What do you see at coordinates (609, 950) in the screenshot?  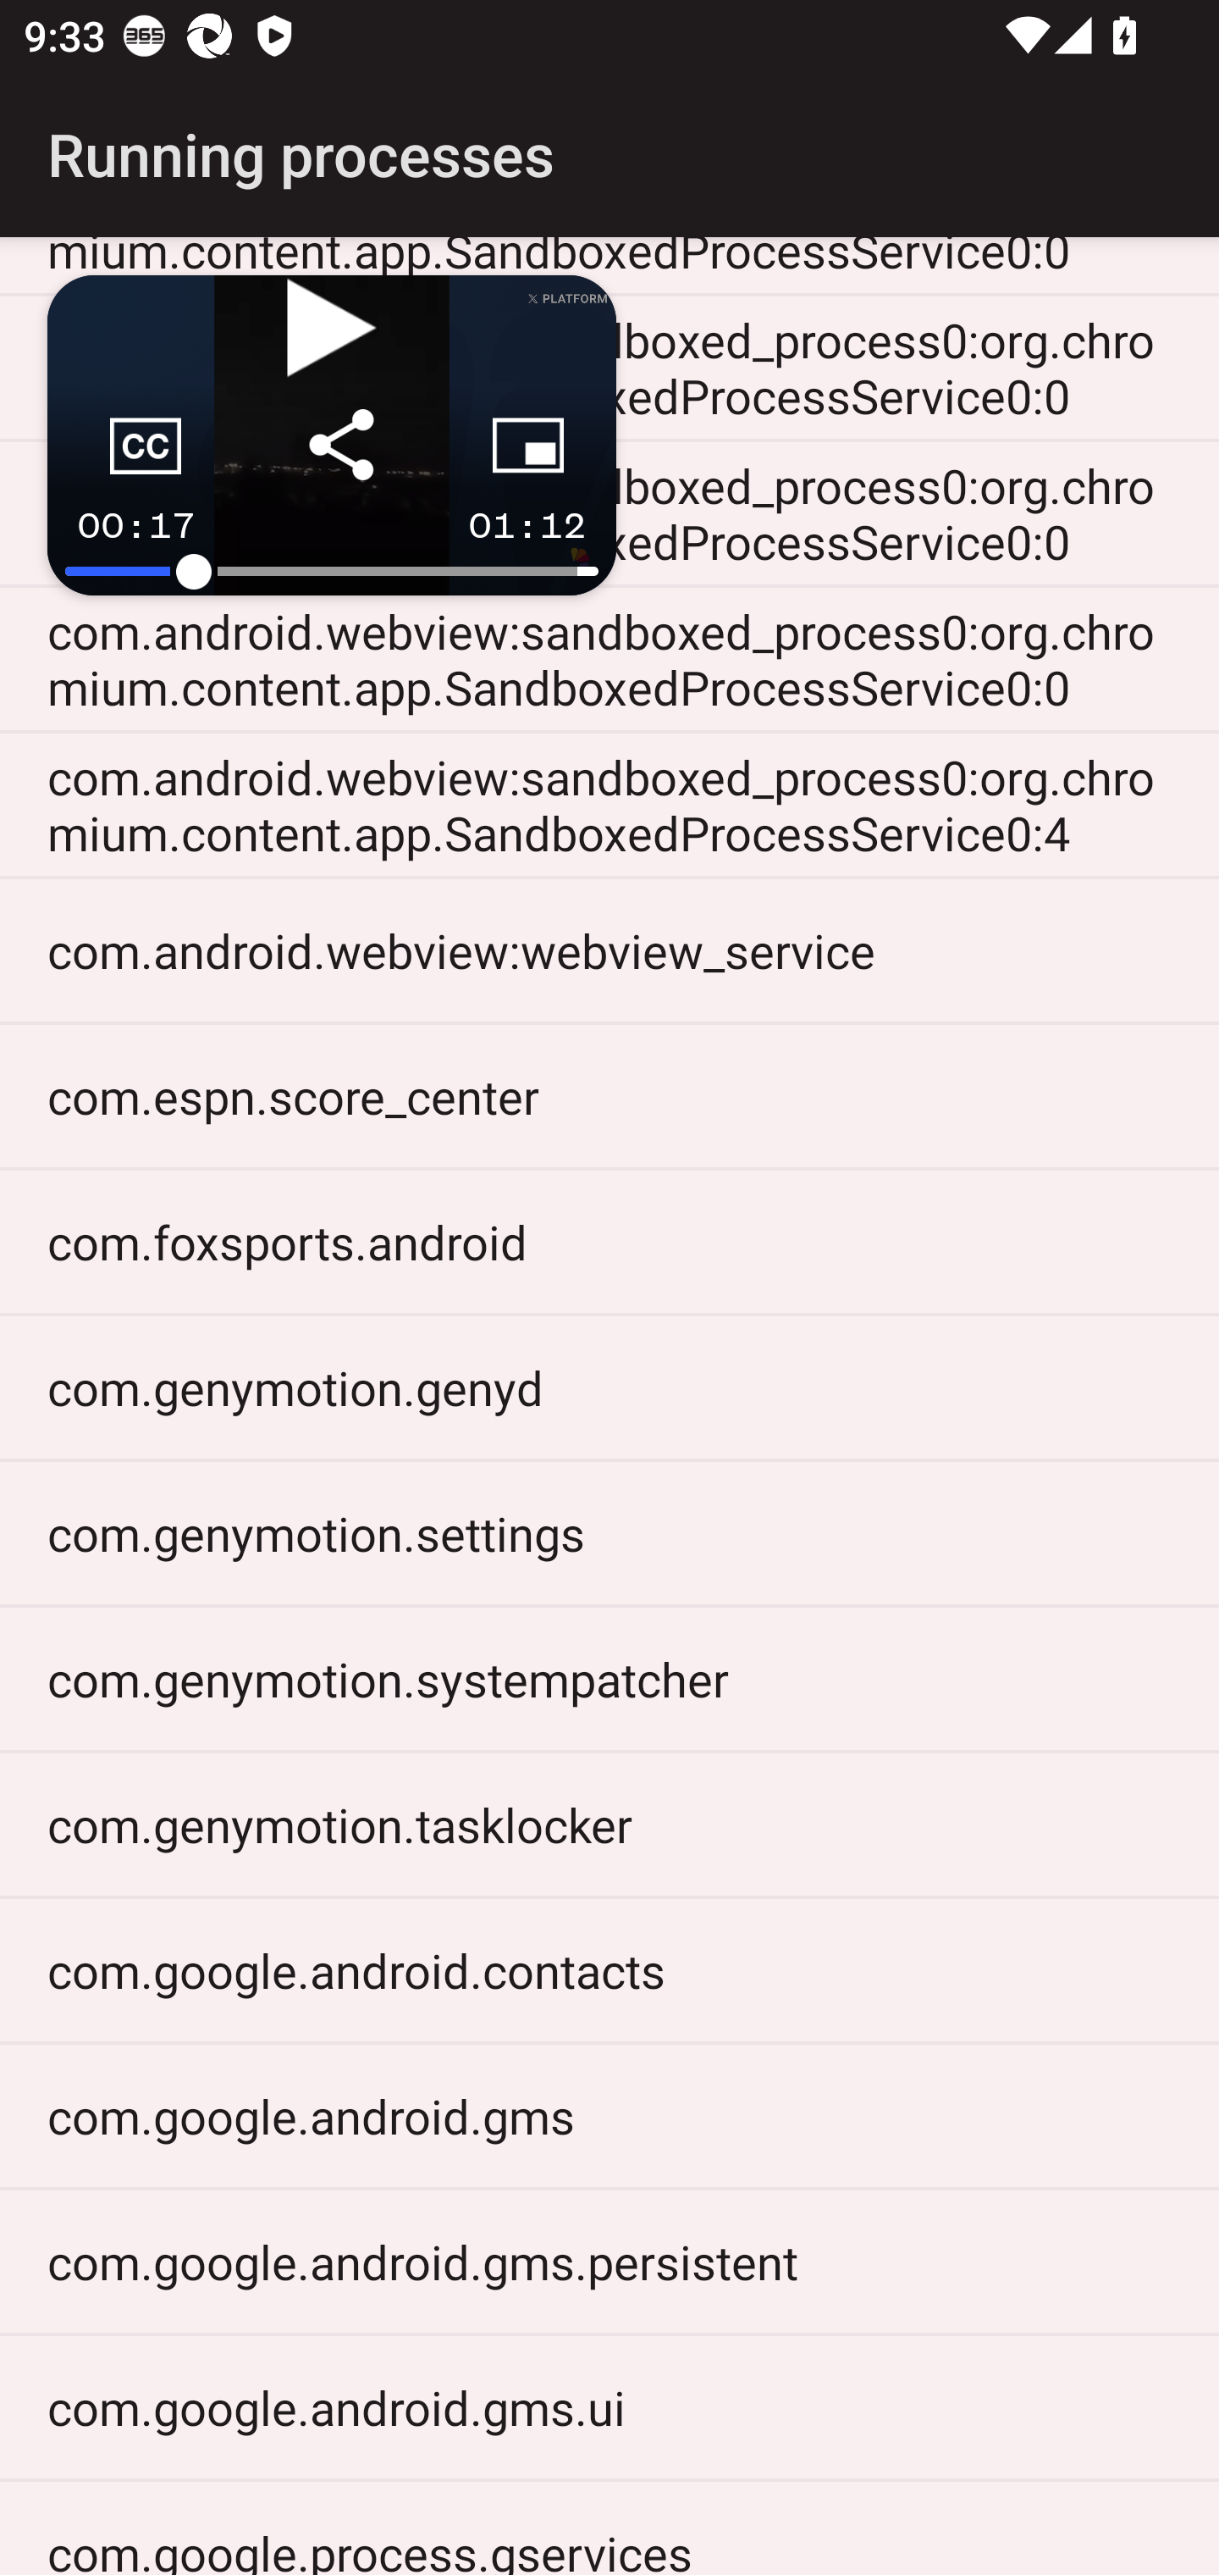 I see `com.android.webview:webview_service` at bounding box center [609, 950].